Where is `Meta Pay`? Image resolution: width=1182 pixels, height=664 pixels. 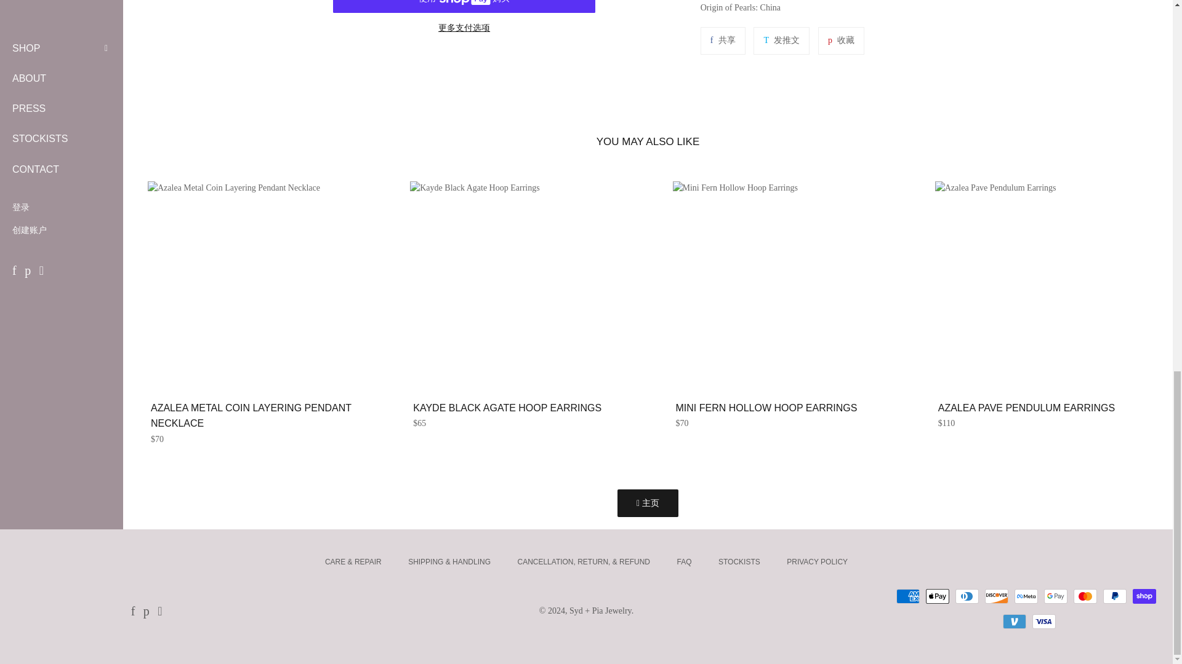 Meta Pay is located at coordinates (1026, 596).